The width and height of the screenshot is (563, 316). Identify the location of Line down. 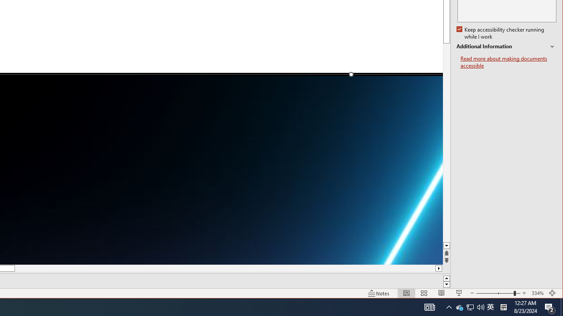
(447, 246).